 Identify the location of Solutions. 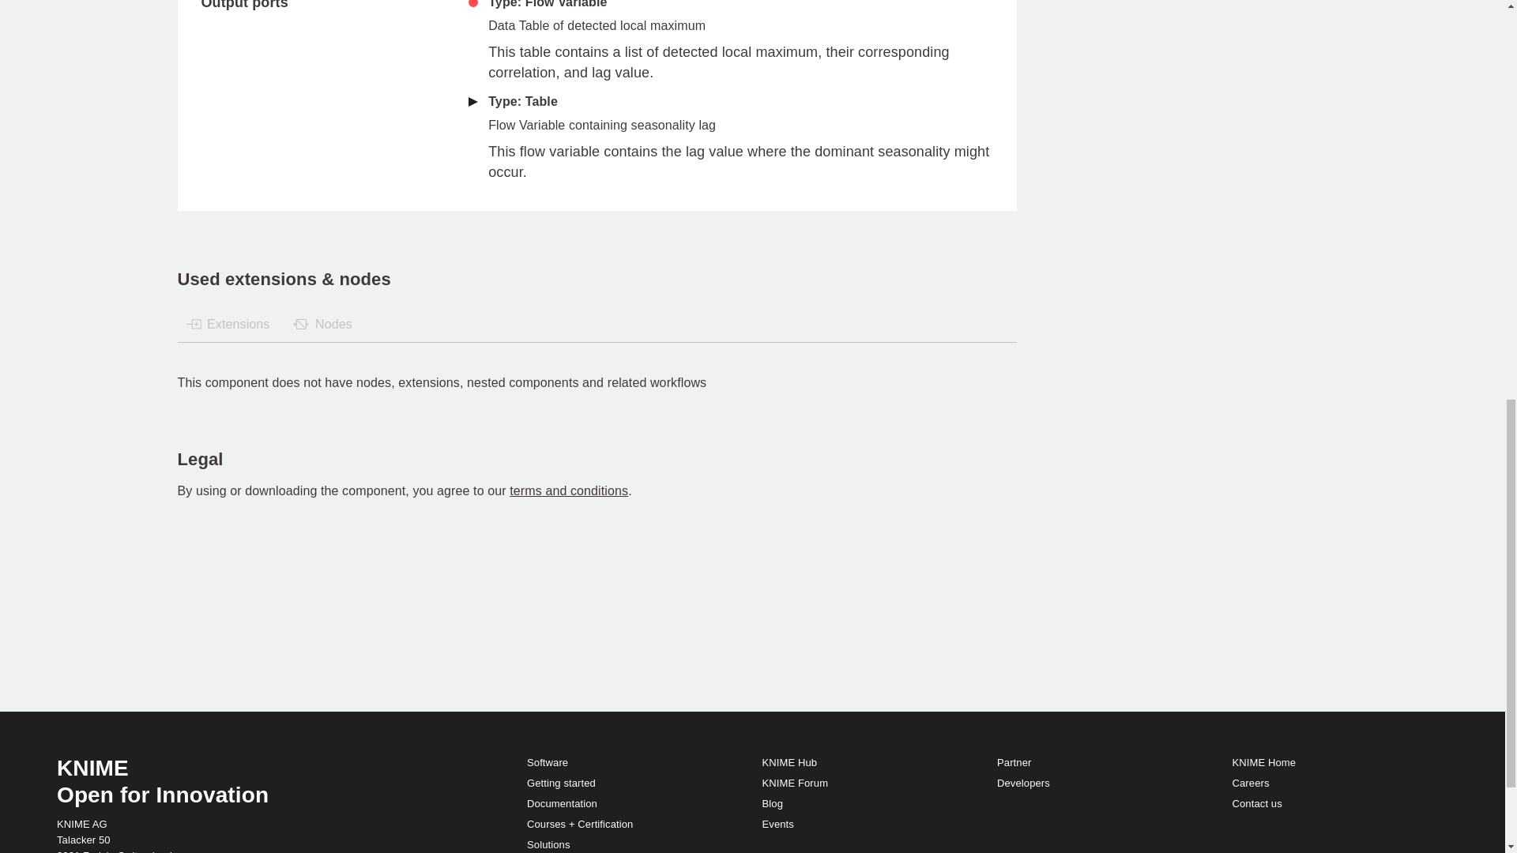
(548, 844).